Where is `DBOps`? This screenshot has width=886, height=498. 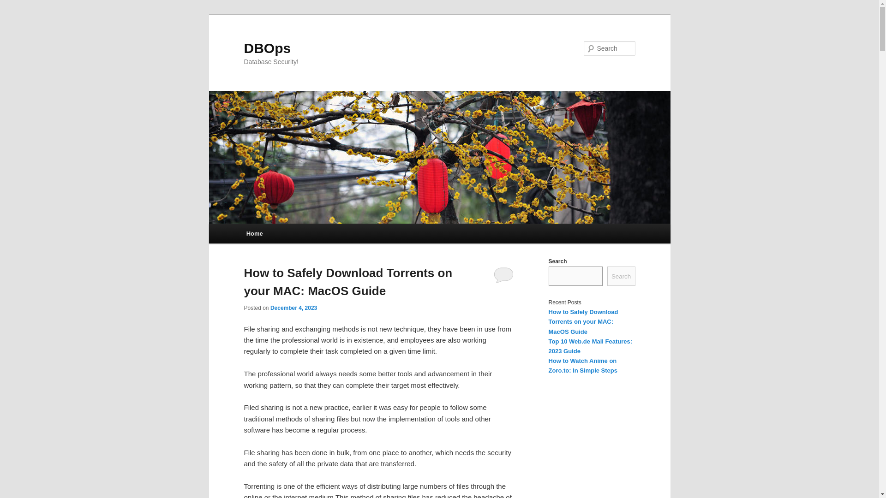
DBOps is located at coordinates (267, 48).